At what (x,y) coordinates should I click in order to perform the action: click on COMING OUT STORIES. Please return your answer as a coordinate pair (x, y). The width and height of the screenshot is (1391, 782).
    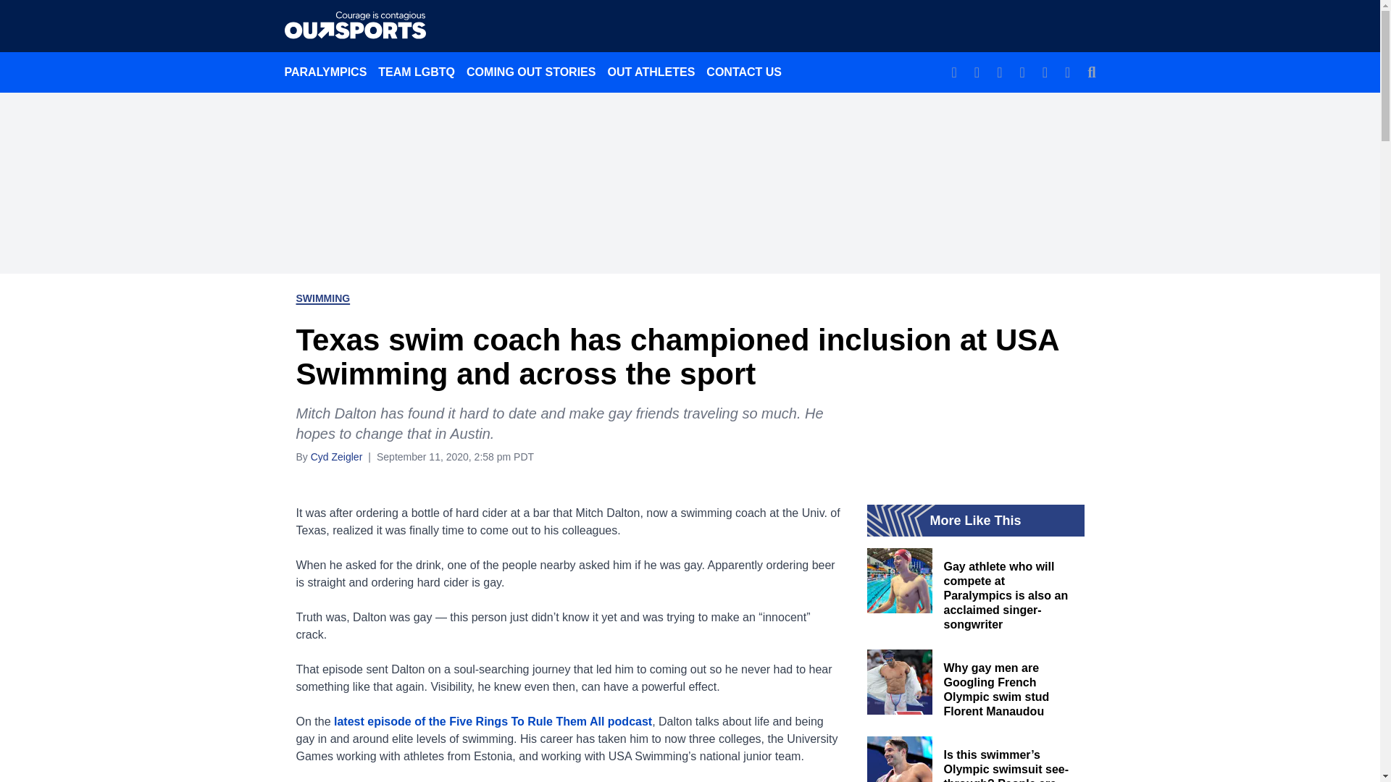
    Looking at the image, I should click on (530, 72).